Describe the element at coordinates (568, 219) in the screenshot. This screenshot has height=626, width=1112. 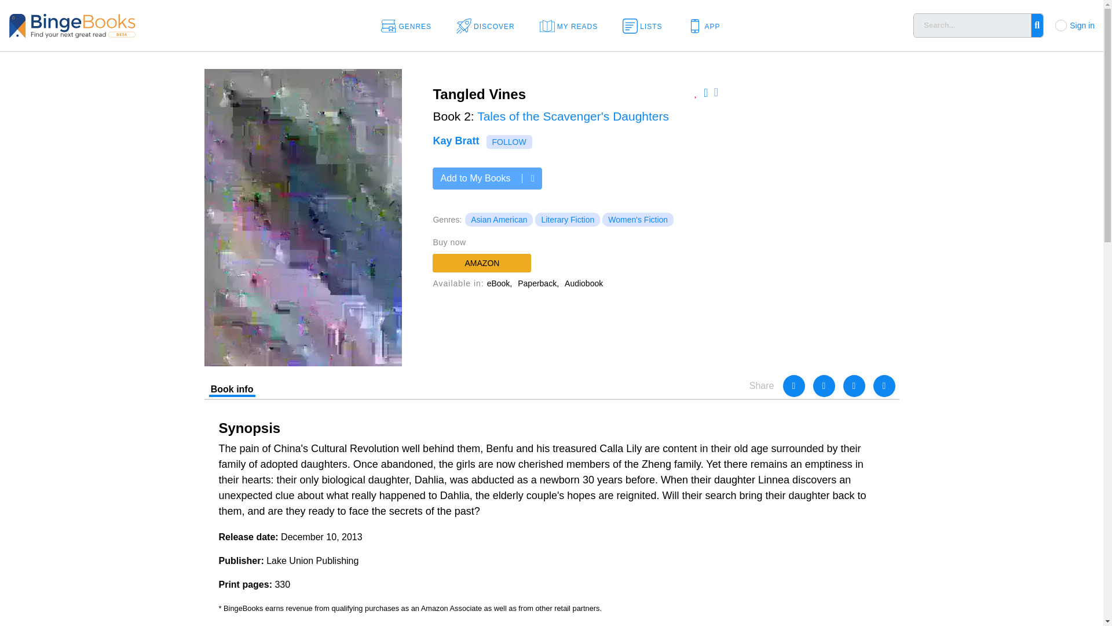
I see `Literary Fiction` at that location.